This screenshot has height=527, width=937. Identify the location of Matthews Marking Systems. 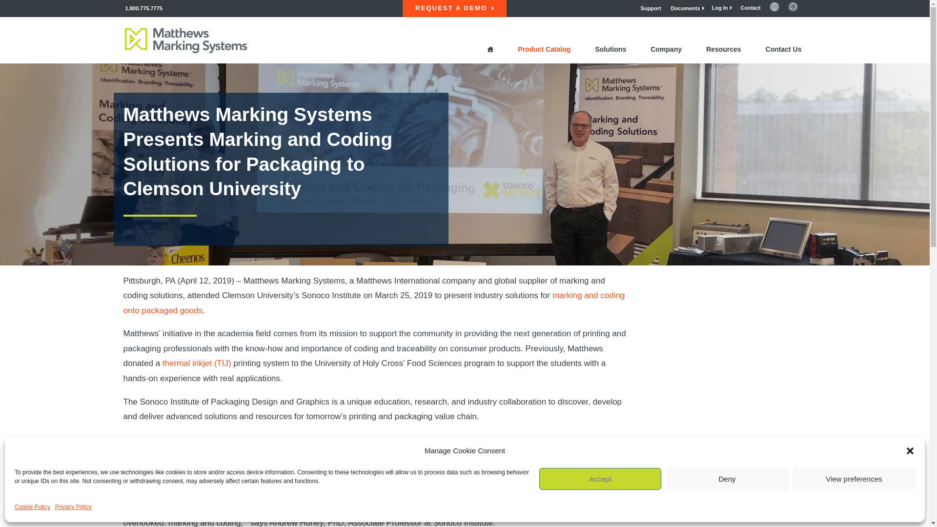
(186, 43).